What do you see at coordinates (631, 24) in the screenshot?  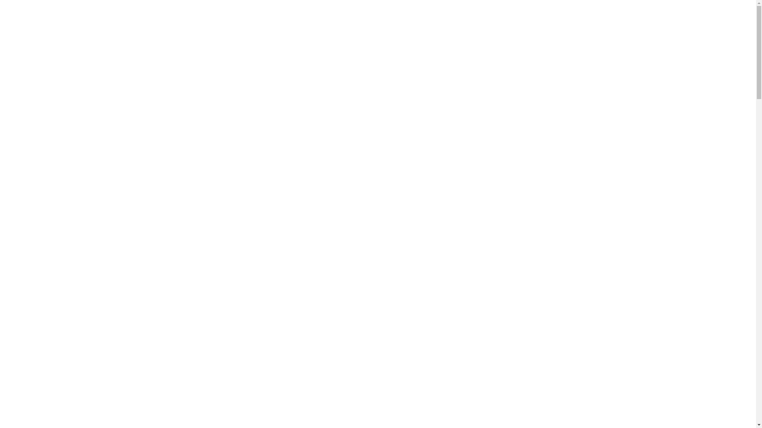 I see `LOOKBOOK` at bounding box center [631, 24].